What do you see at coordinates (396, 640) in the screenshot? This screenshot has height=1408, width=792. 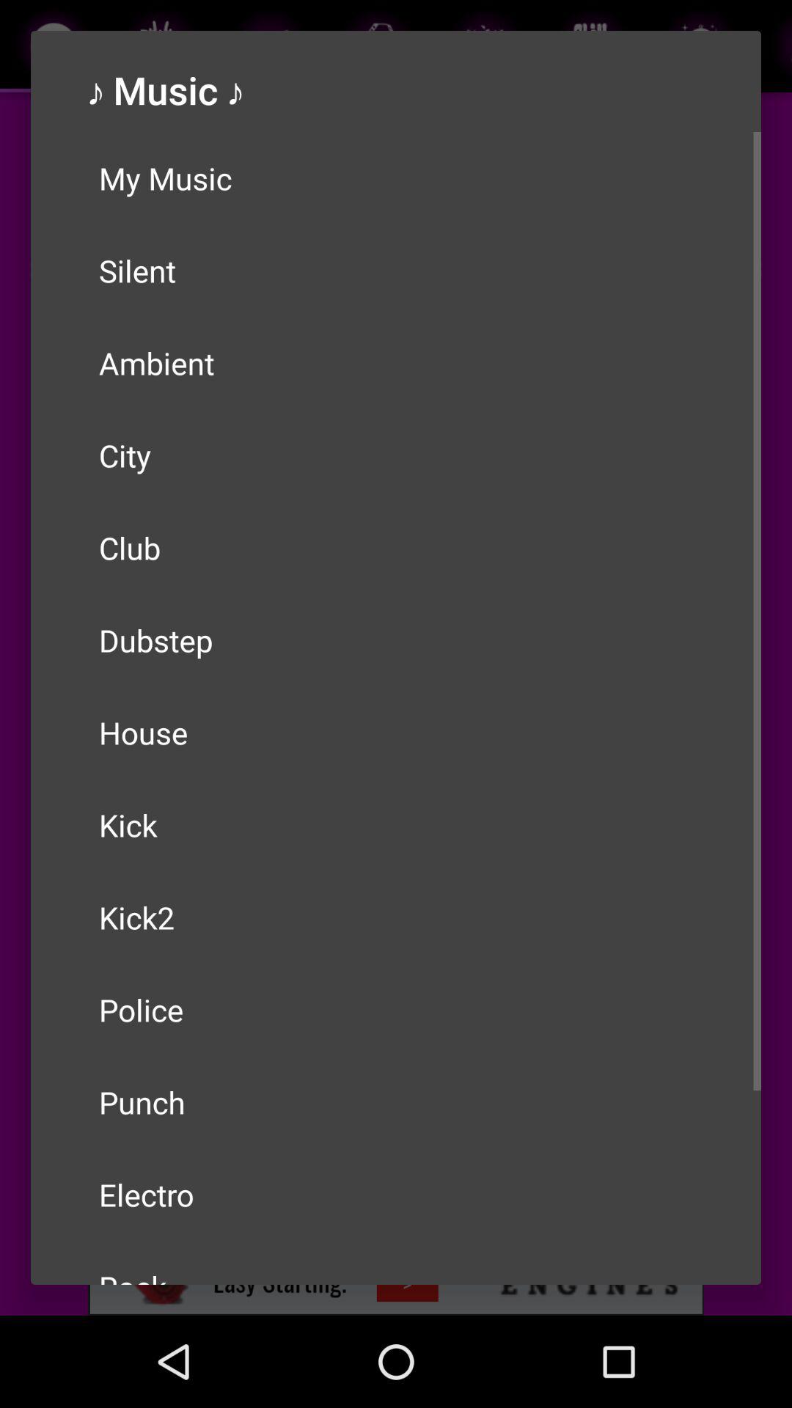 I see `click the icon above the 		house` at bounding box center [396, 640].